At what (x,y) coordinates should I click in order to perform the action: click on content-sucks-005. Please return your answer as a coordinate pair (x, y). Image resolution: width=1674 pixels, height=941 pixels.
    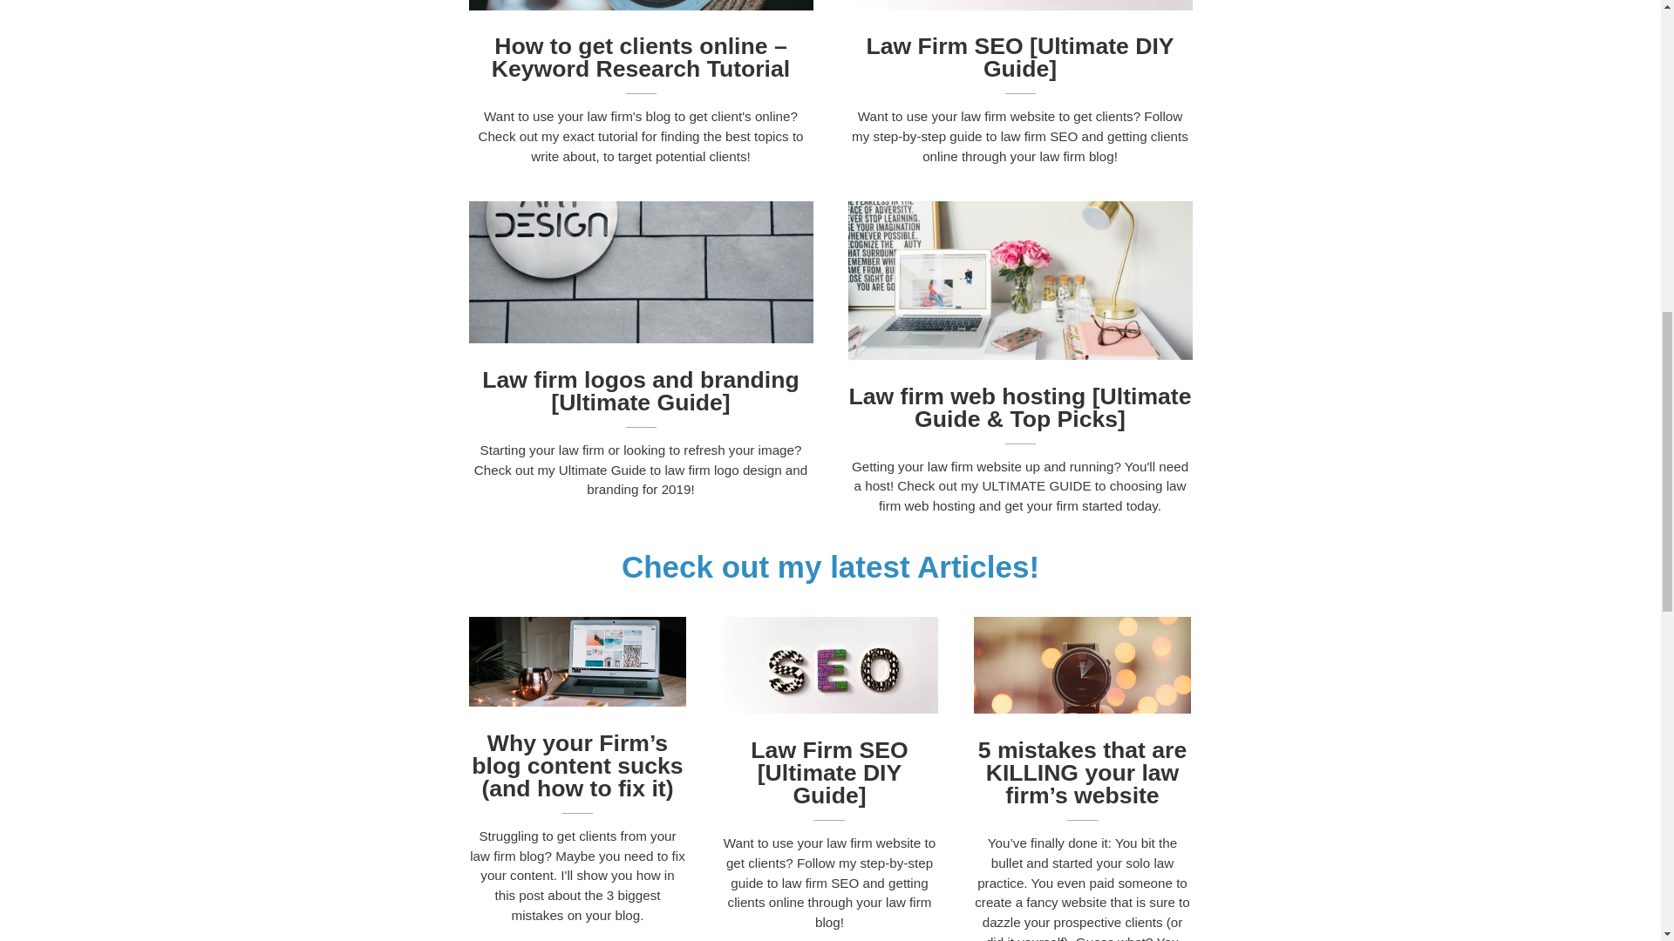
    Looking at the image, I should click on (577, 662).